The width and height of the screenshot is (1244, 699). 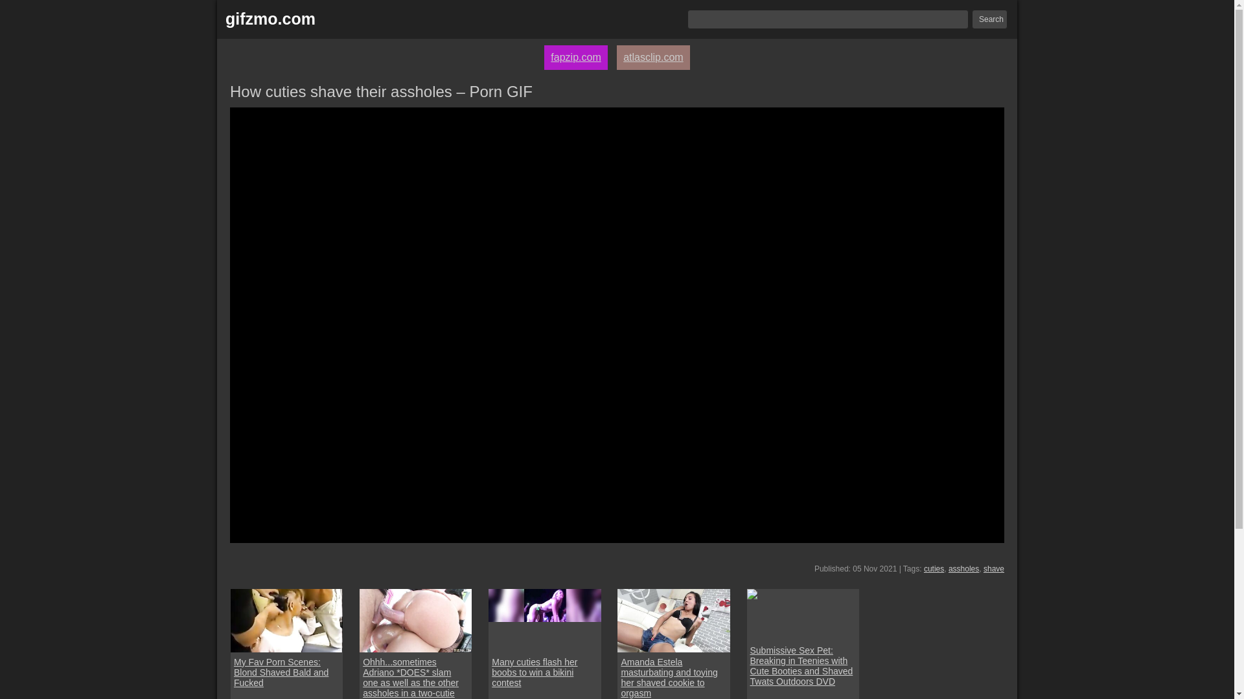 I want to click on Many cuties flash her boobs to win a bikini contest, so click(x=544, y=672).